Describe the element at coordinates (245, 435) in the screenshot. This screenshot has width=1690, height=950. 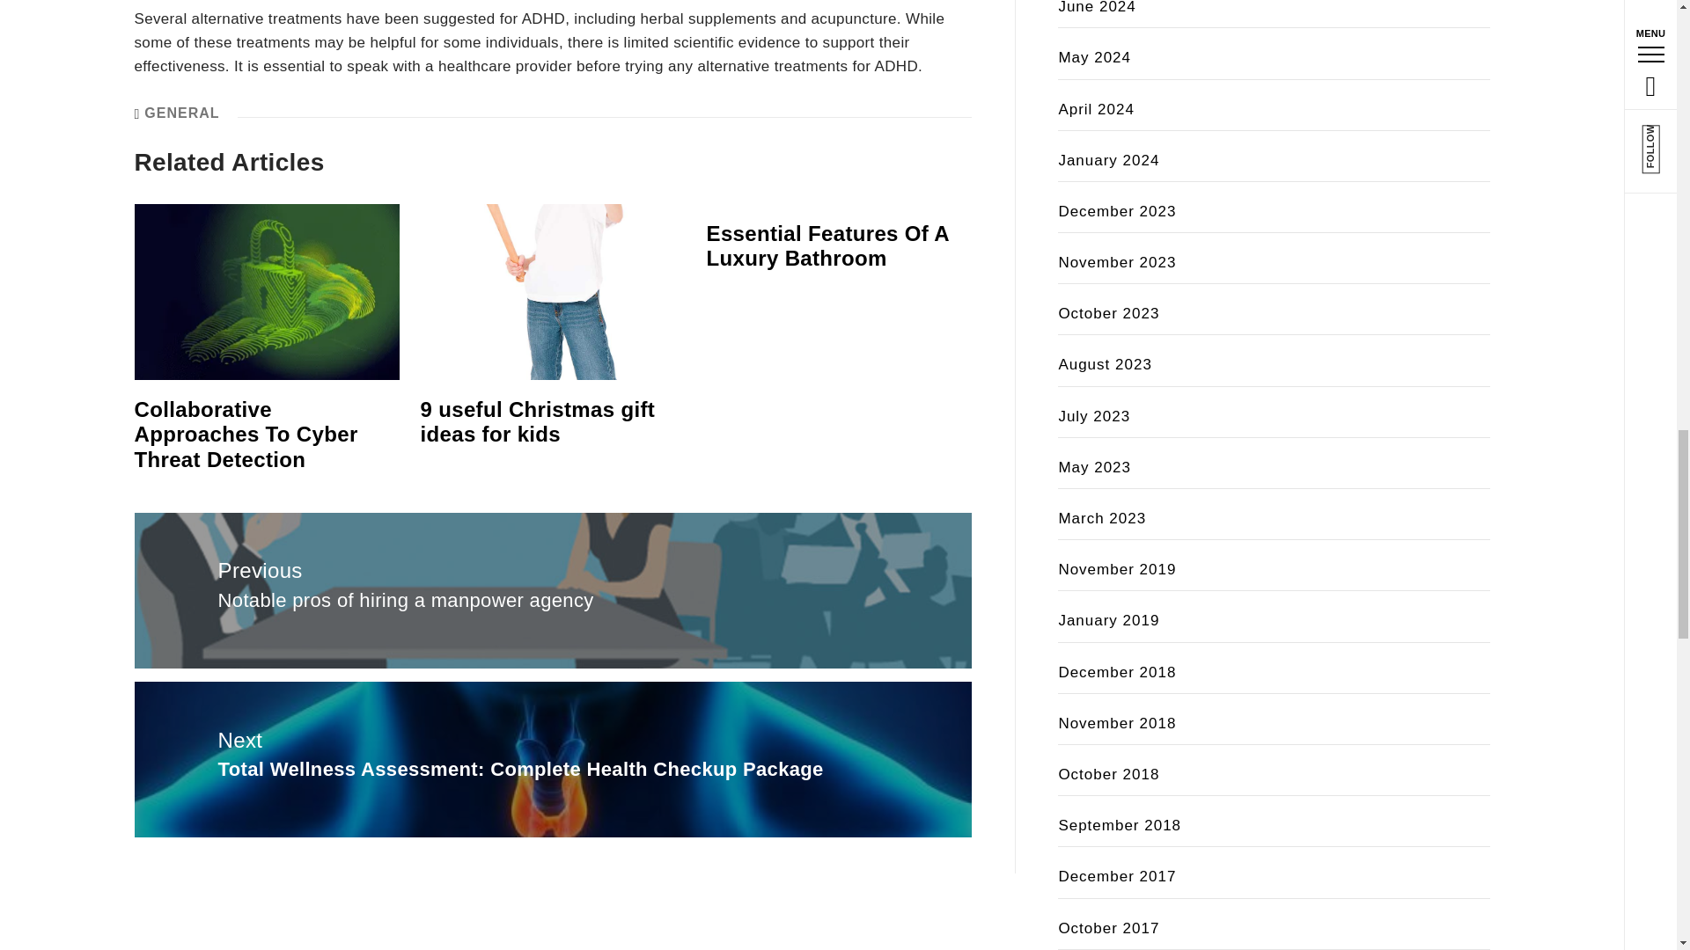
I see `Collaborative Approaches To Cyber Threat Detection` at that location.